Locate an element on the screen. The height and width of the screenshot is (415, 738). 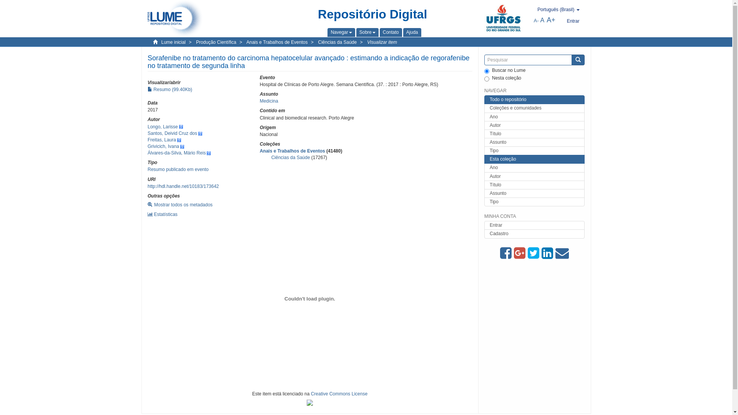
Mostrar todos os metadados is located at coordinates (180, 205).